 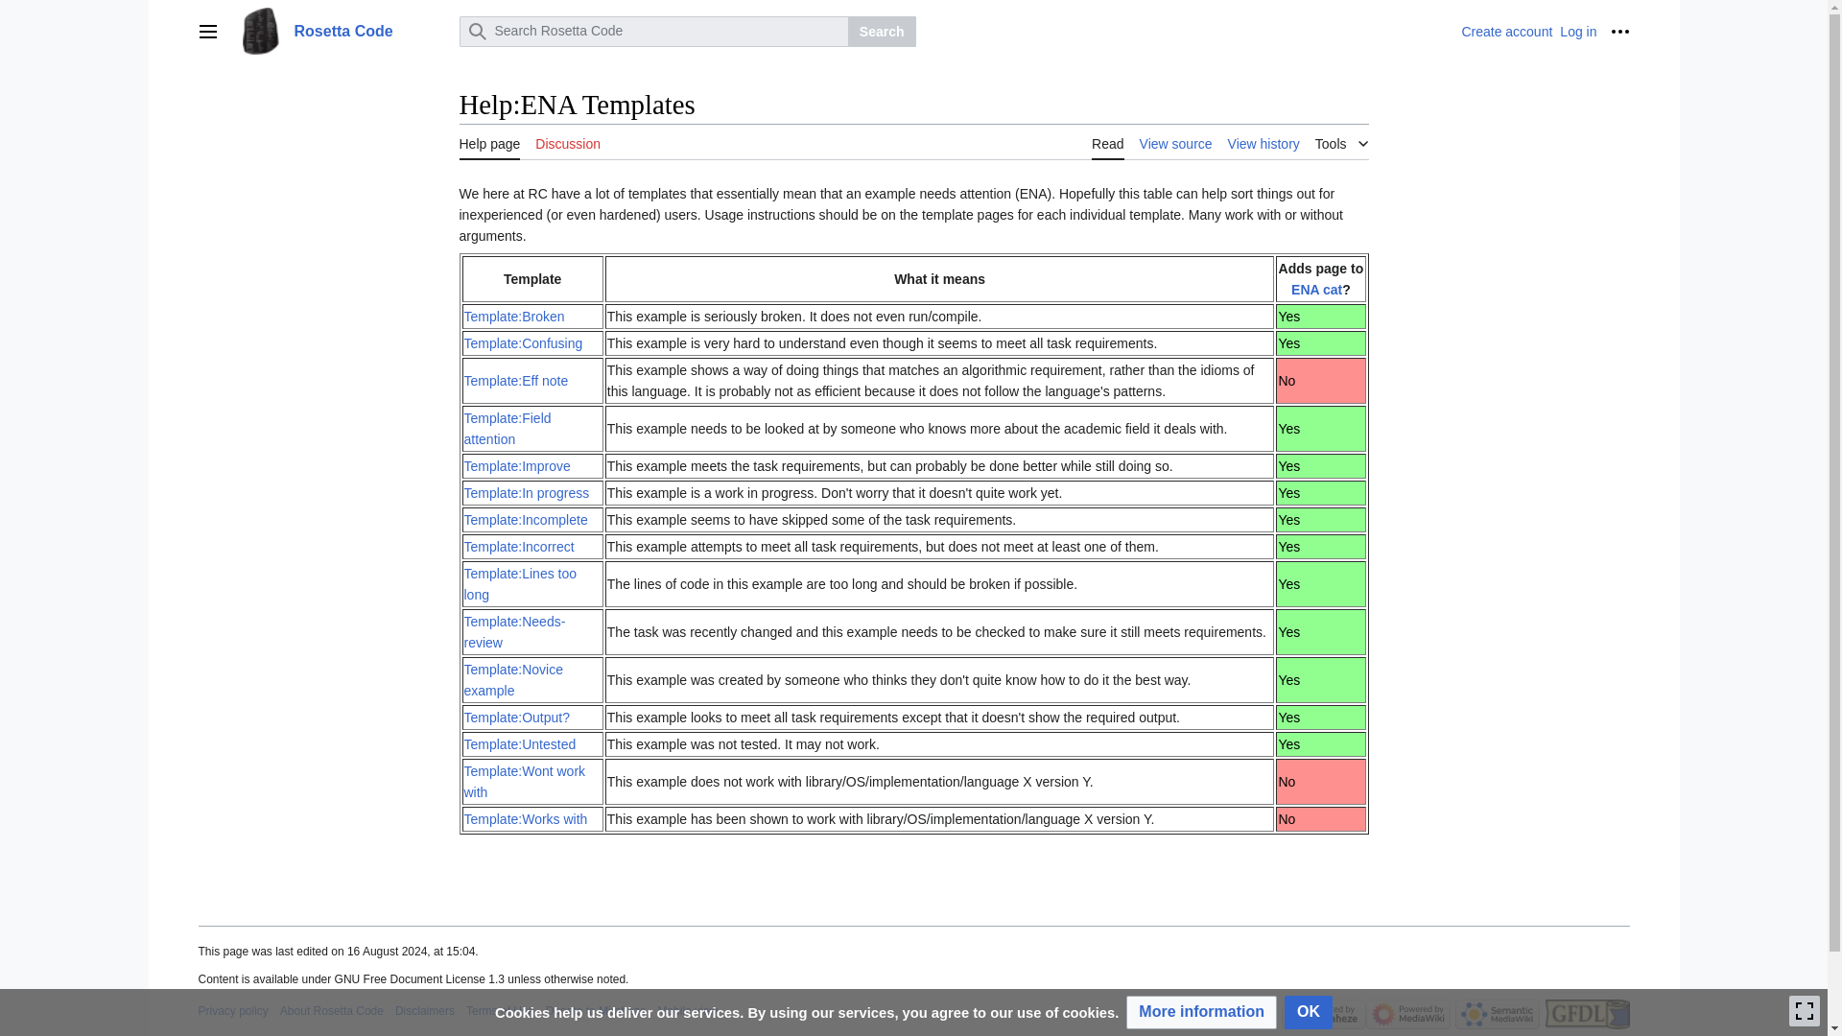 What do you see at coordinates (1107, 142) in the screenshot?
I see `Read` at bounding box center [1107, 142].